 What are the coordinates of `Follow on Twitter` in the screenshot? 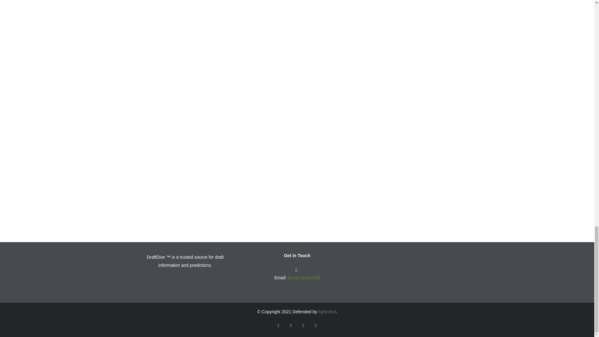 It's located at (278, 325).